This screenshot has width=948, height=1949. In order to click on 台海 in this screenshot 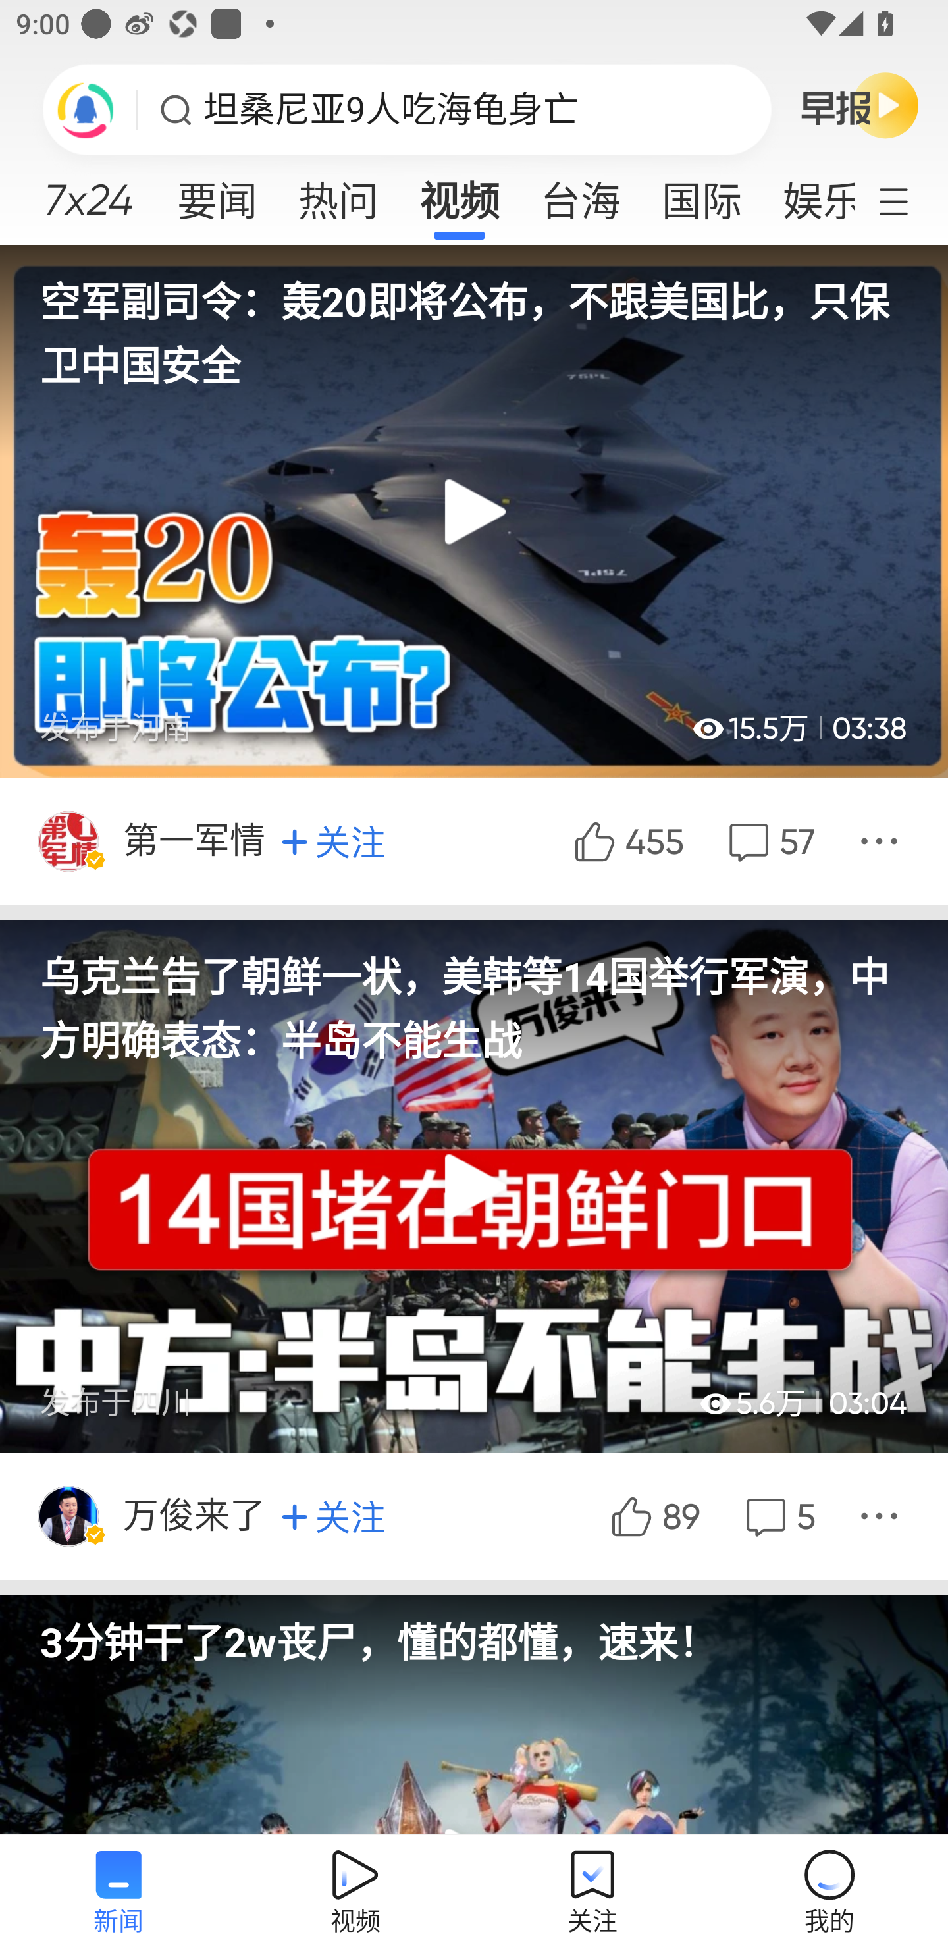, I will do `click(581, 194)`.